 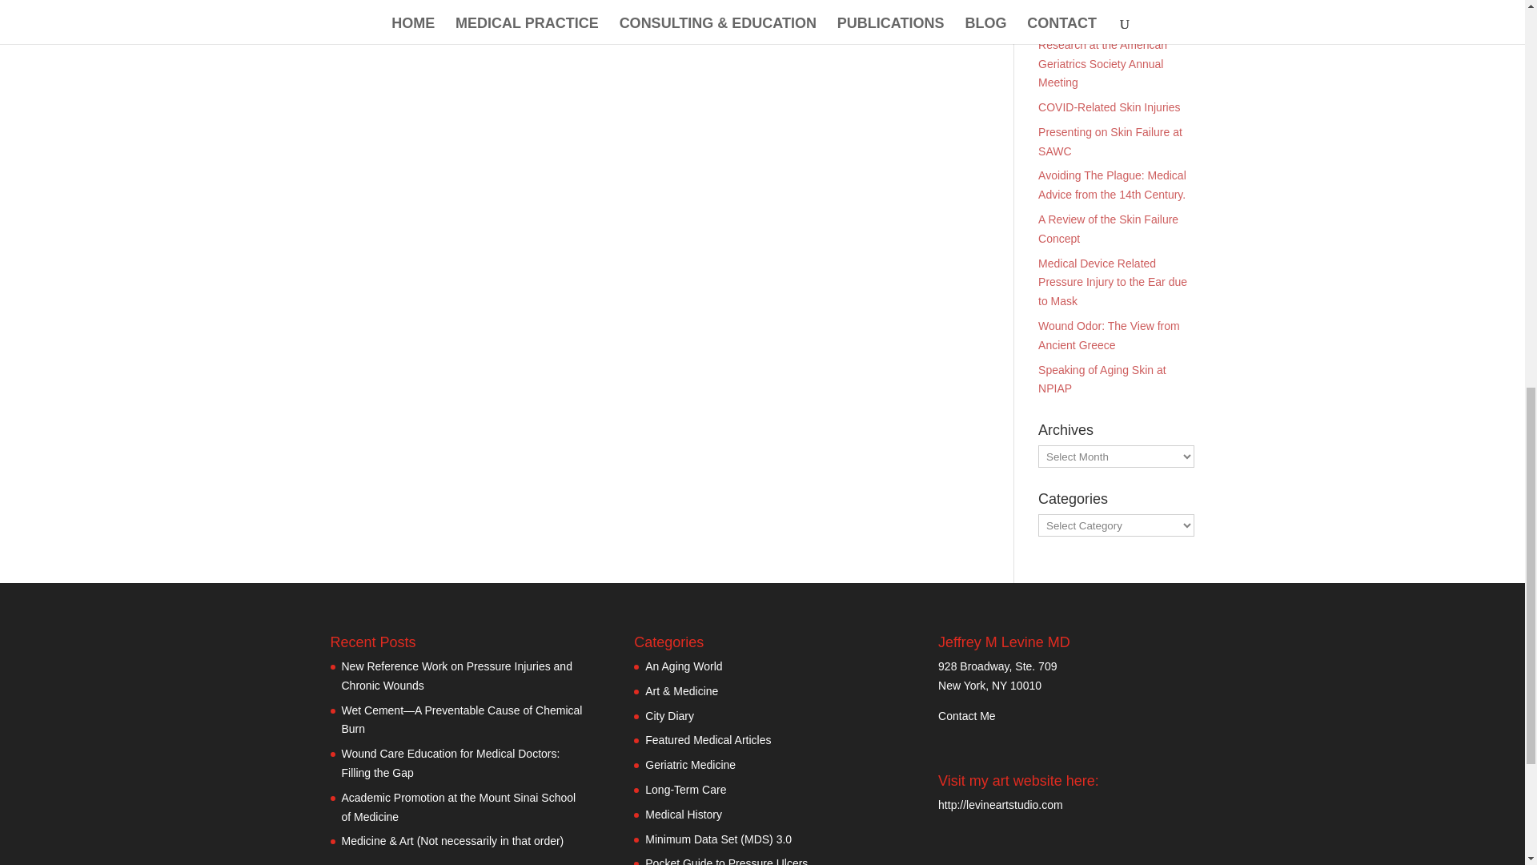 I want to click on Featured Medical Articles, so click(x=708, y=740).